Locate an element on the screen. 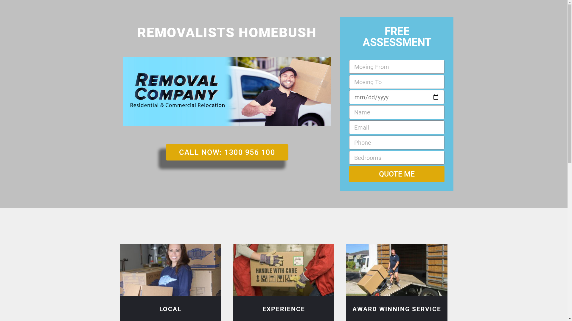 The width and height of the screenshot is (572, 321). QUOTE ME is located at coordinates (397, 174).